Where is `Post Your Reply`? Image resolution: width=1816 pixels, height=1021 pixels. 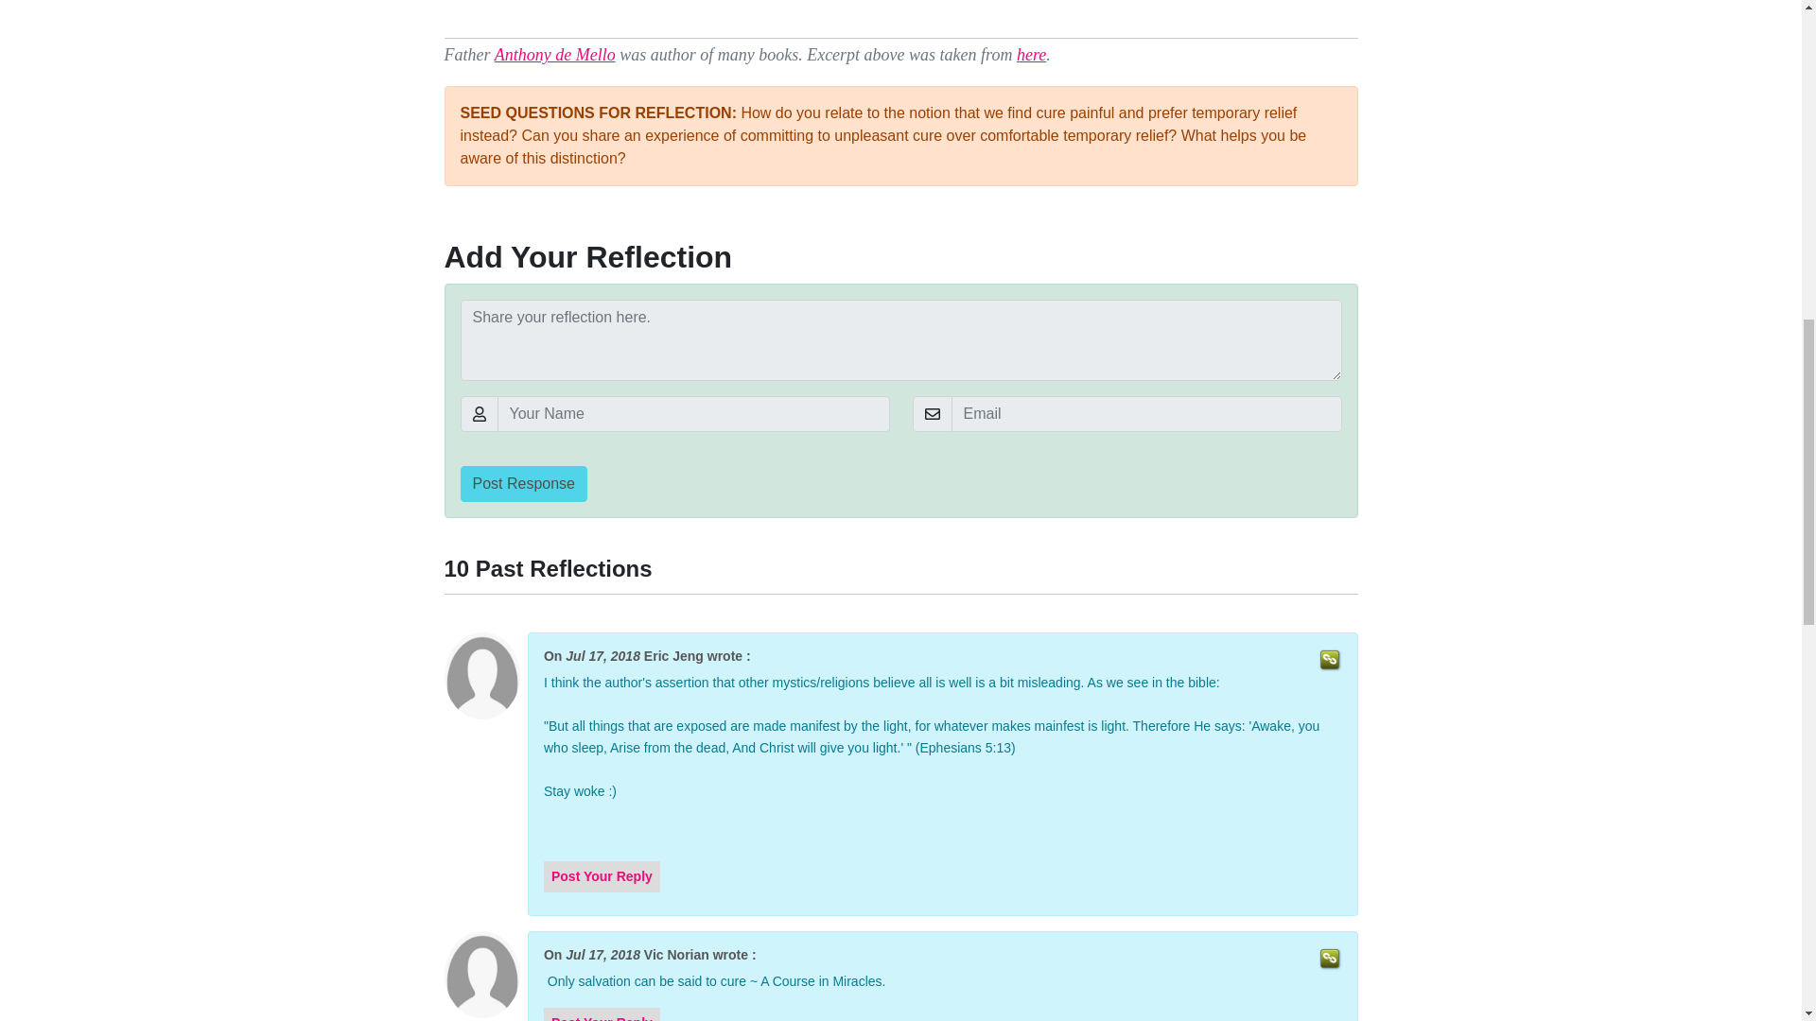
Post Your Reply is located at coordinates (602, 877).